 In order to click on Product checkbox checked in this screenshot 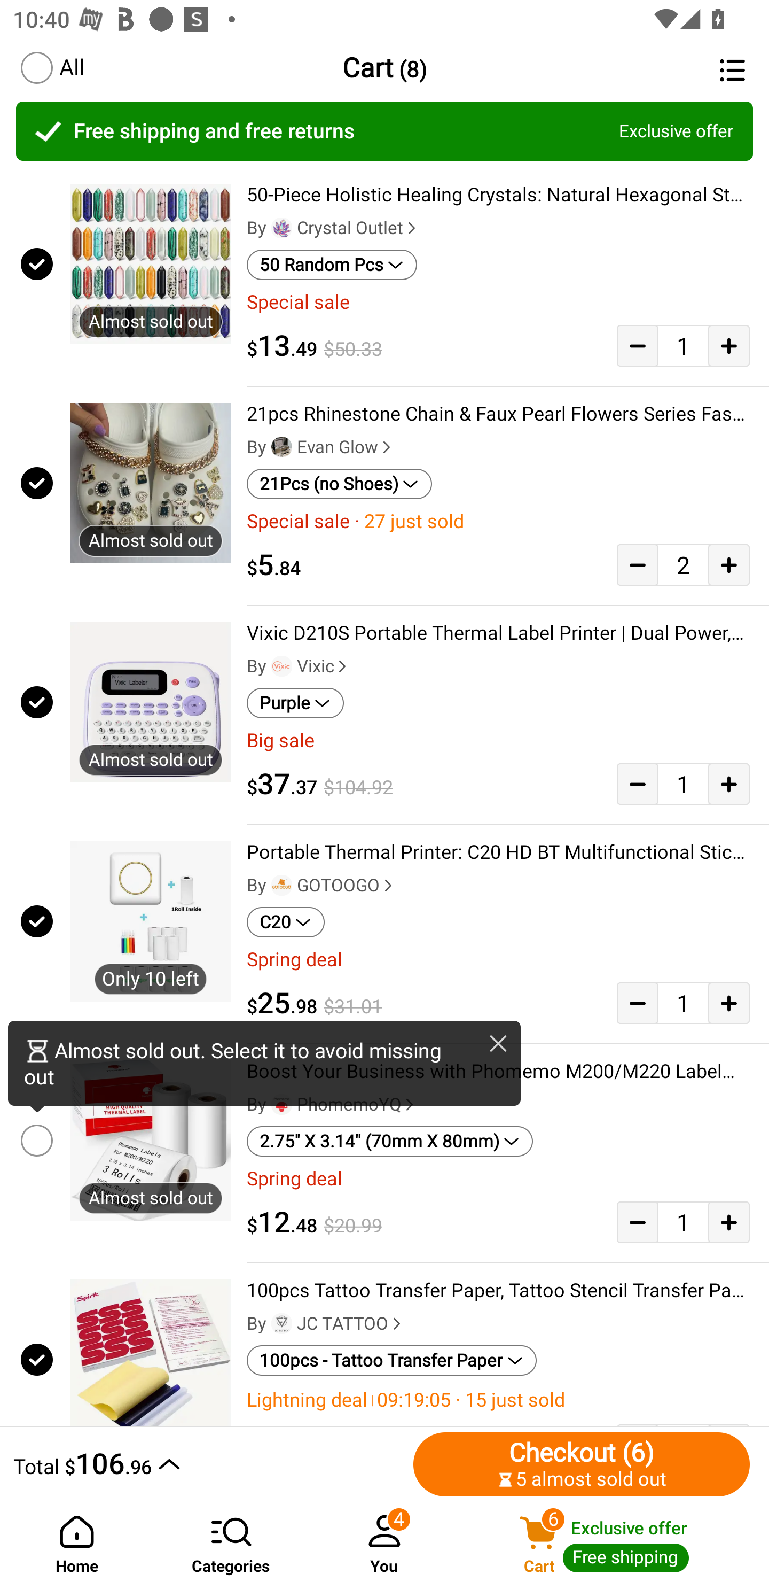, I will do `click(35, 1356)`.